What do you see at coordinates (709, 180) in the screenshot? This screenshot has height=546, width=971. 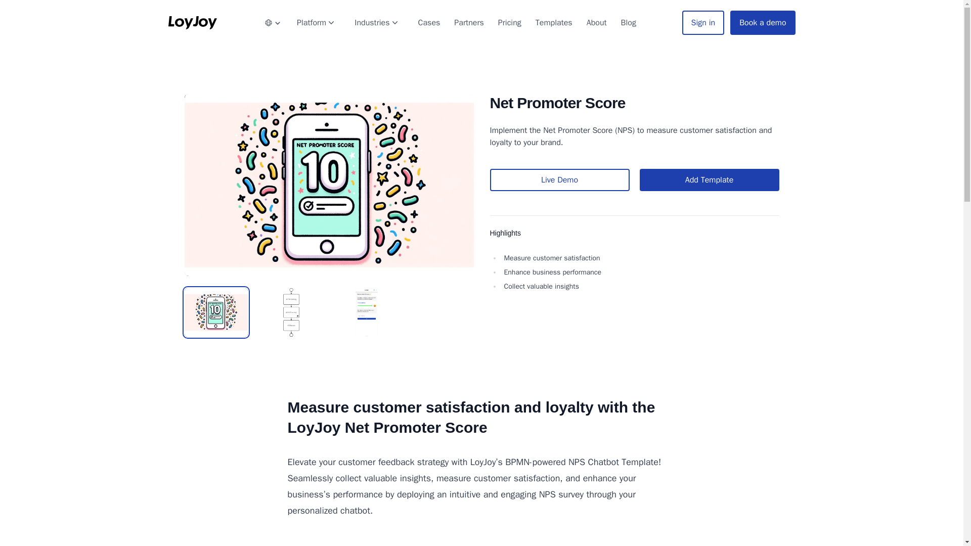 I see `Add Template` at bounding box center [709, 180].